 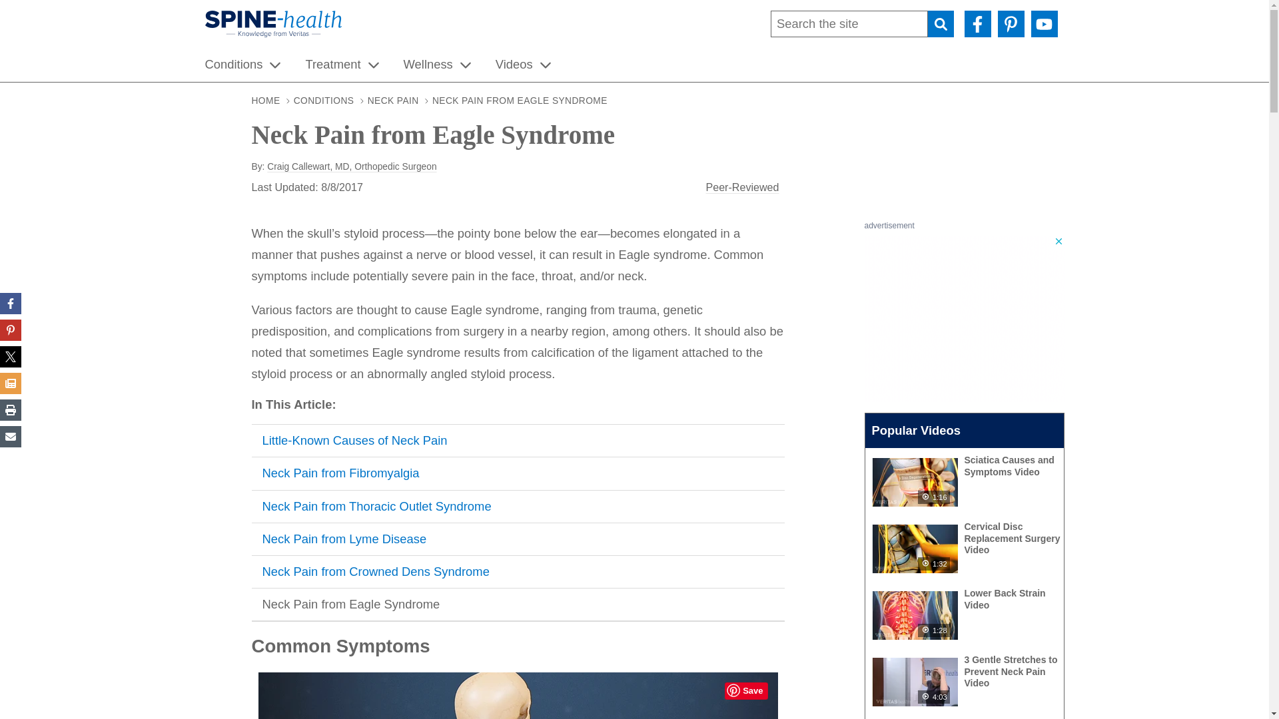 What do you see at coordinates (332, 65) in the screenshot?
I see `Treatment` at bounding box center [332, 65].